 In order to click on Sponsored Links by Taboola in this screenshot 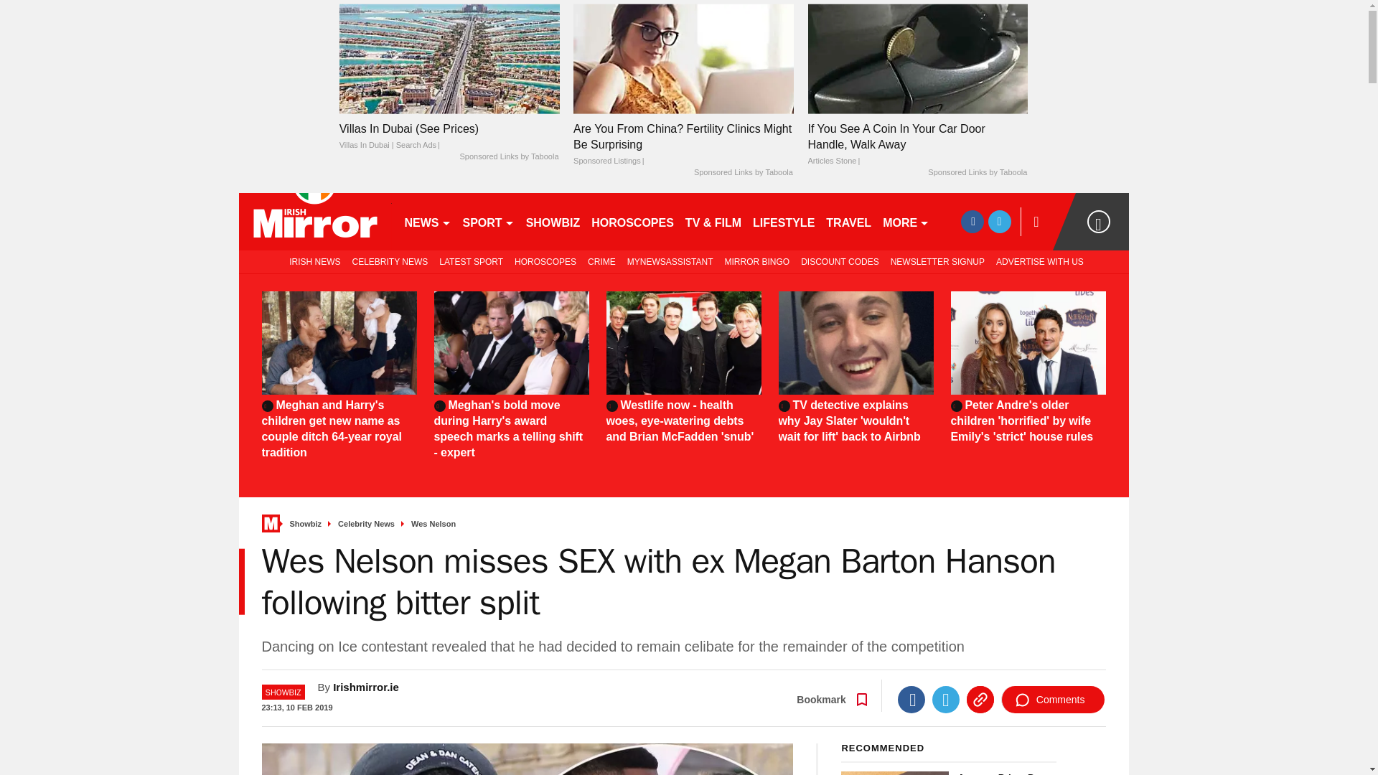, I will do `click(744, 173)`.